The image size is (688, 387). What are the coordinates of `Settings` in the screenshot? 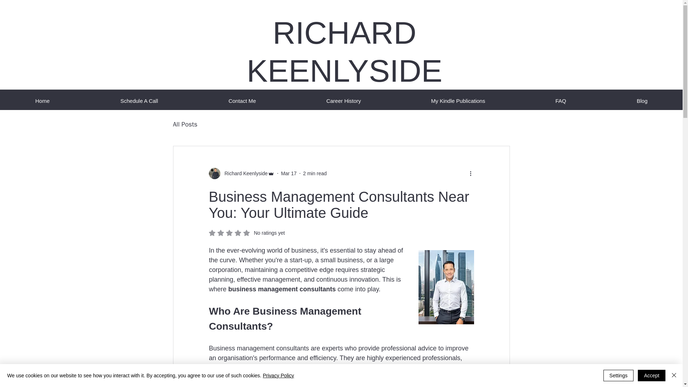 It's located at (618, 376).